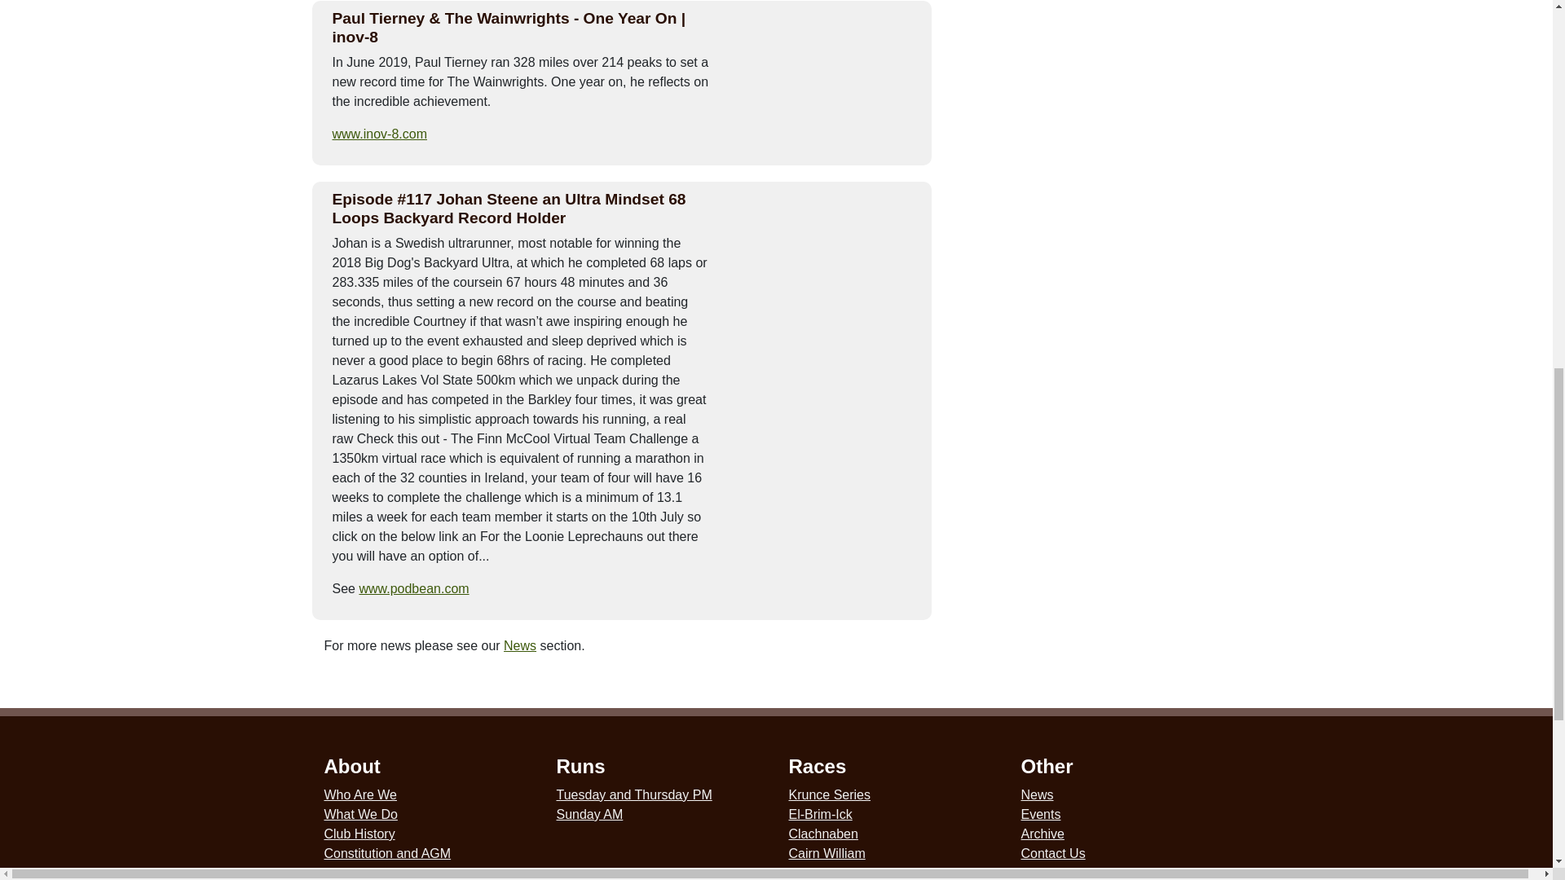 The height and width of the screenshot is (880, 1565). I want to click on What We Do, so click(360, 814).